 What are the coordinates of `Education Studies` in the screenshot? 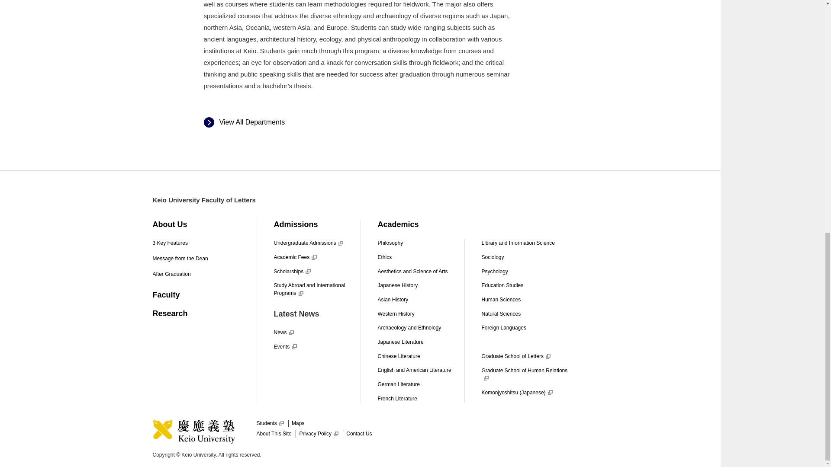 It's located at (502, 285).